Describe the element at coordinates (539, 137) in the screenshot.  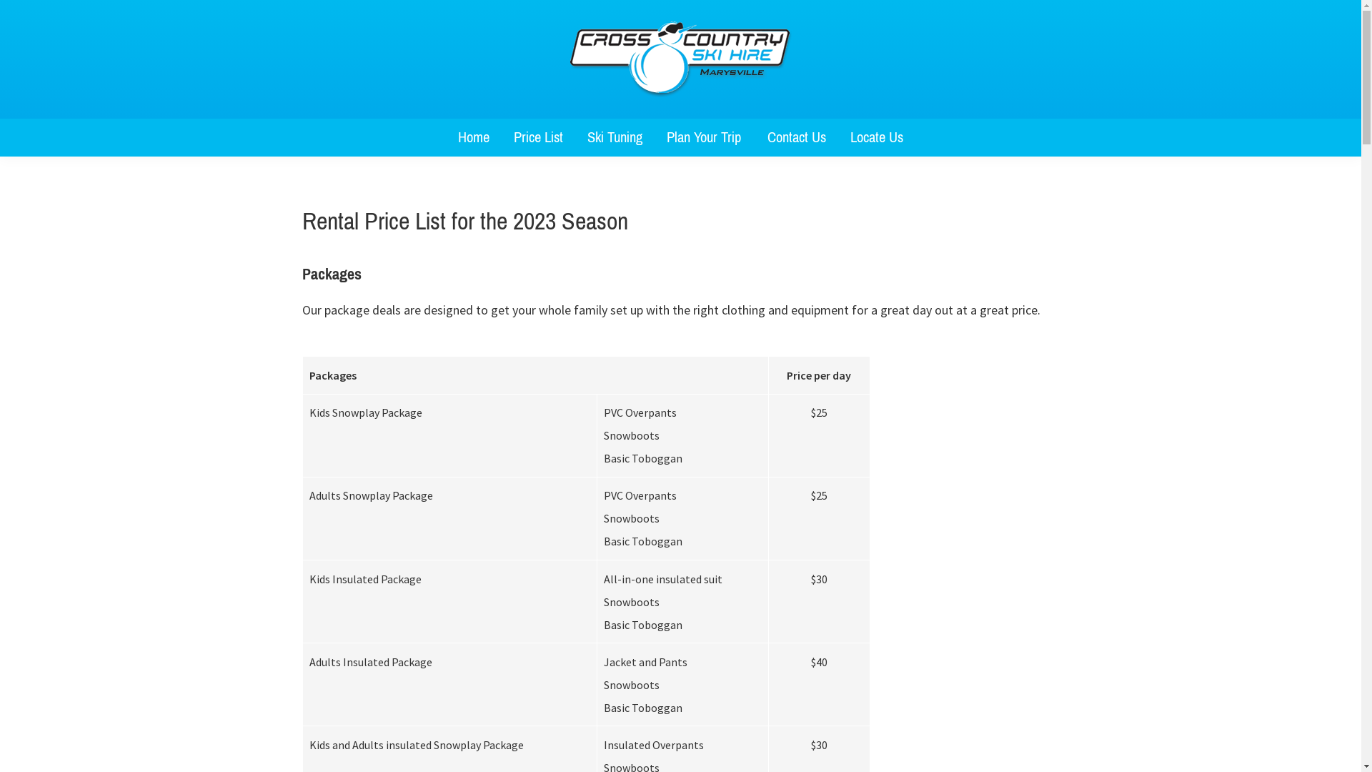
I see `Price List` at that location.